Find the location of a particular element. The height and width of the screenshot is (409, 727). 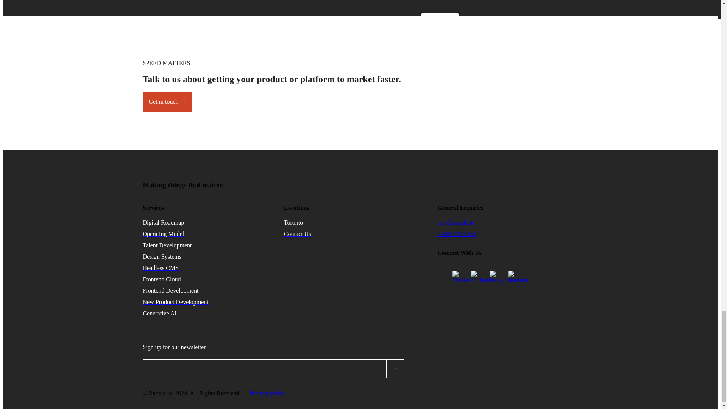

Frontend Cloud is located at coordinates (161, 279).